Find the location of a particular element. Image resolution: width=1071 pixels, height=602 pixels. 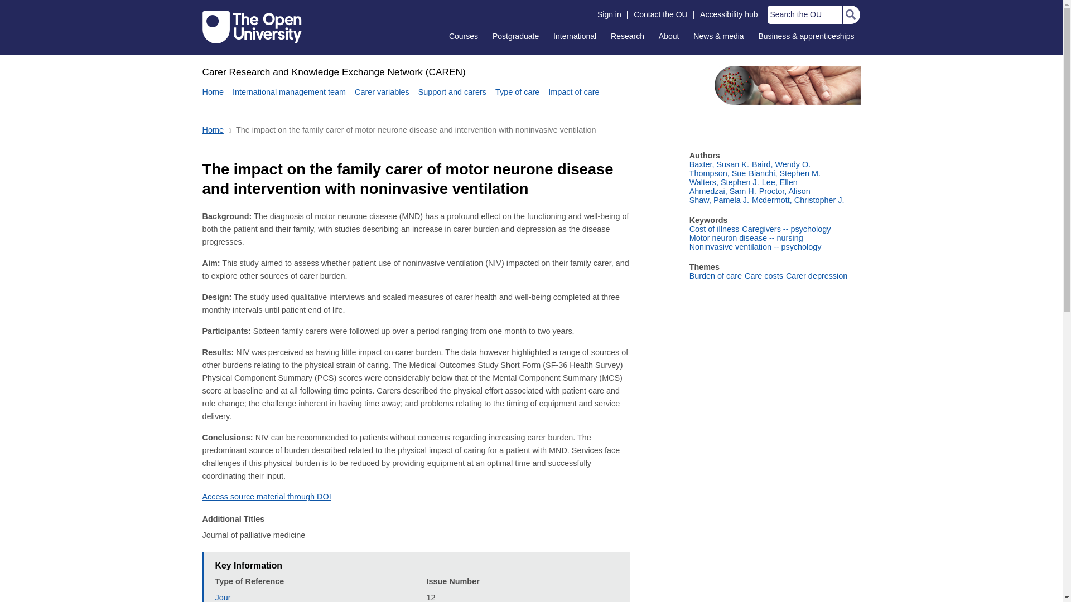

Sign in is located at coordinates (609, 14).